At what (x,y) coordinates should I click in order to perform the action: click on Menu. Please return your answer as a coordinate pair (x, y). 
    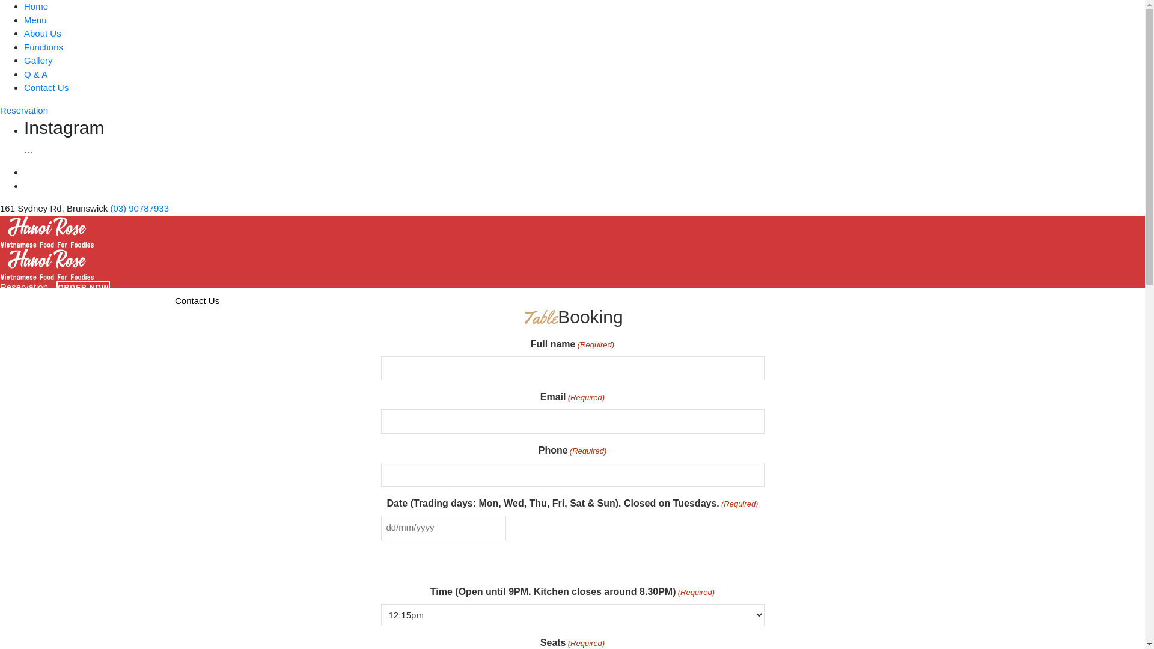
    Looking at the image, I should click on (35, 300).